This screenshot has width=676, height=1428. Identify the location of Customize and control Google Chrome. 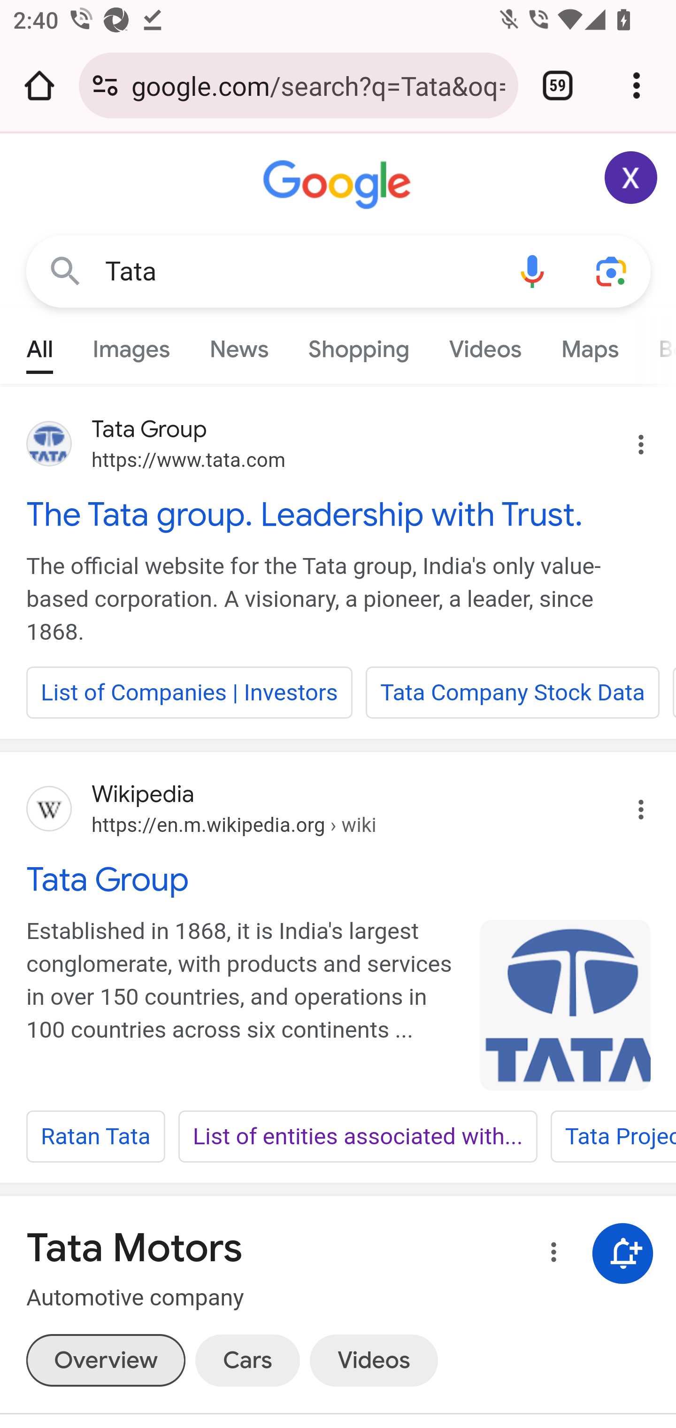
(637, 85).